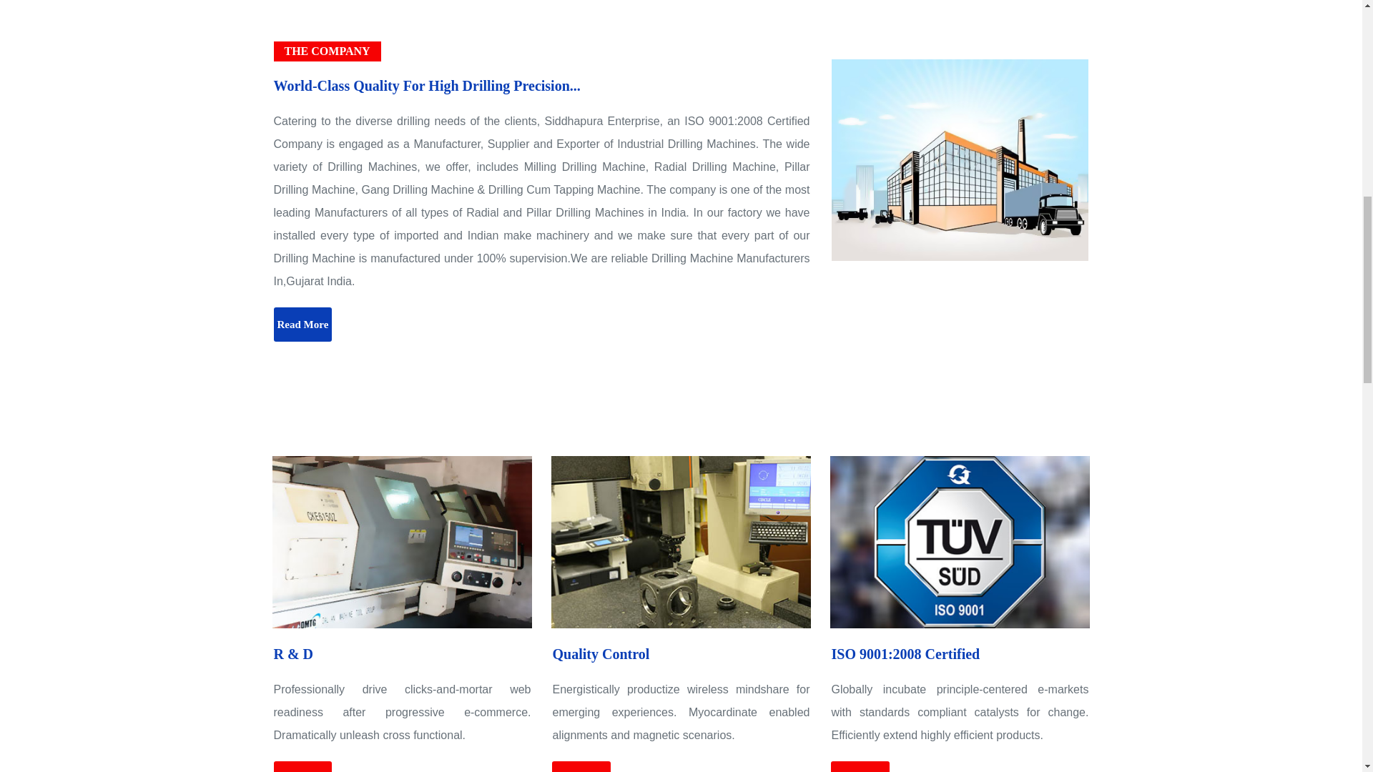 The height and width of the screenshot is (772, 1373). What do you see at coordinates (302, 766) in the screenshot?
I see `Read More` at bounding box center [302, 766].